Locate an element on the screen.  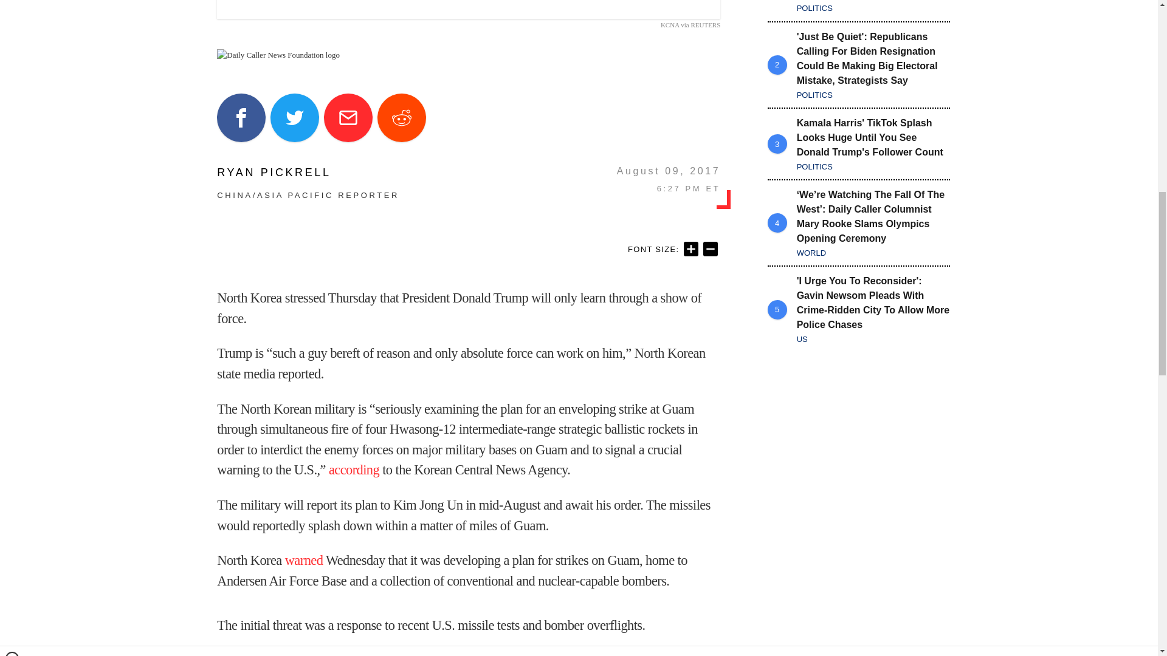
warned is located at coordinates (304, 560).